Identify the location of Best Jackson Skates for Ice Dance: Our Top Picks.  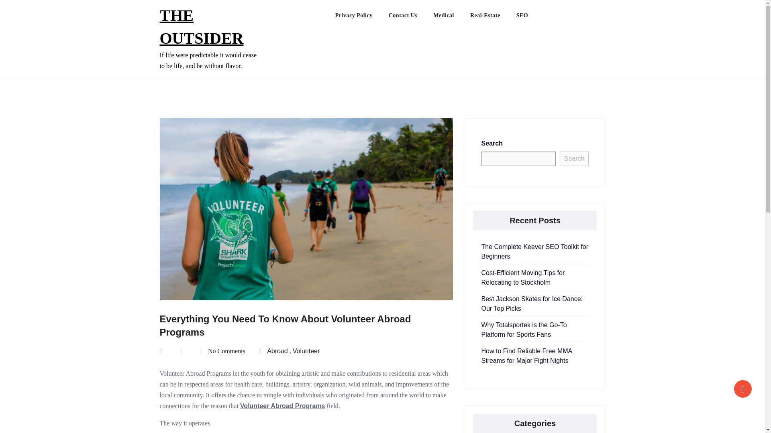
(532, 303).